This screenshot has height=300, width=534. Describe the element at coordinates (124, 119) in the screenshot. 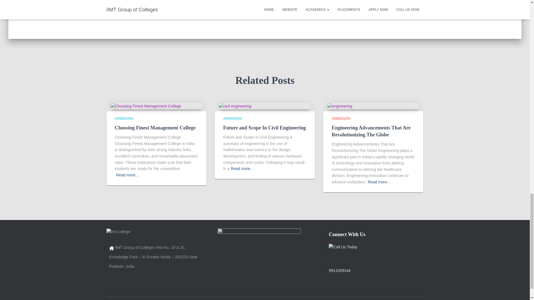

I see `View all posts in Admission` at that location.